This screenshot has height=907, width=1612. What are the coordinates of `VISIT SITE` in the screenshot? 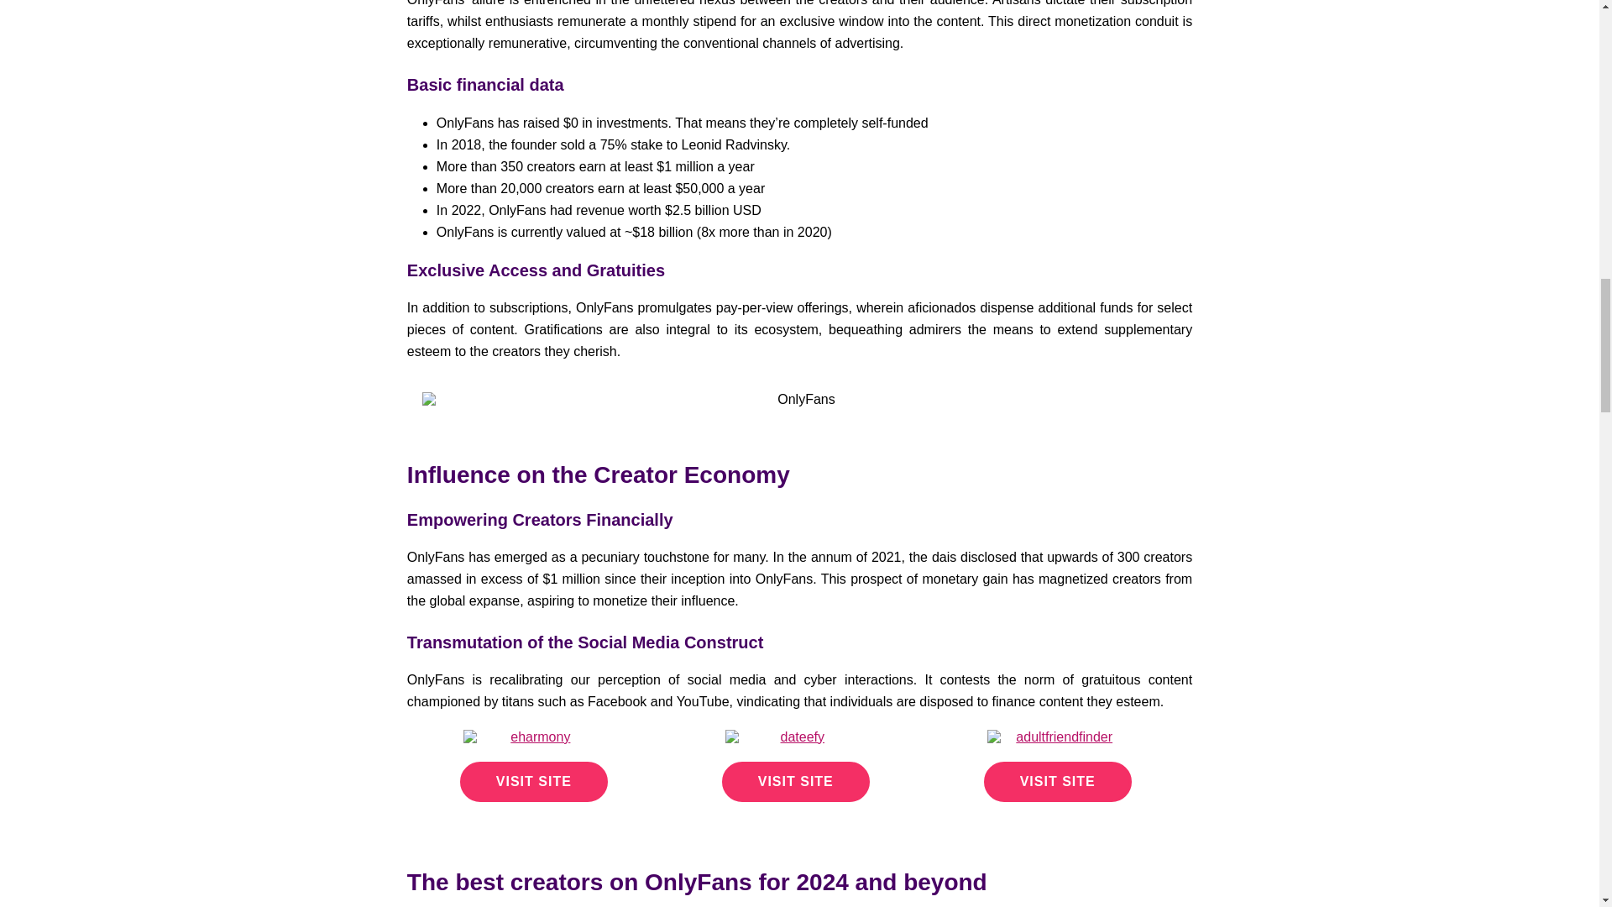 It's located at (1057, 781).